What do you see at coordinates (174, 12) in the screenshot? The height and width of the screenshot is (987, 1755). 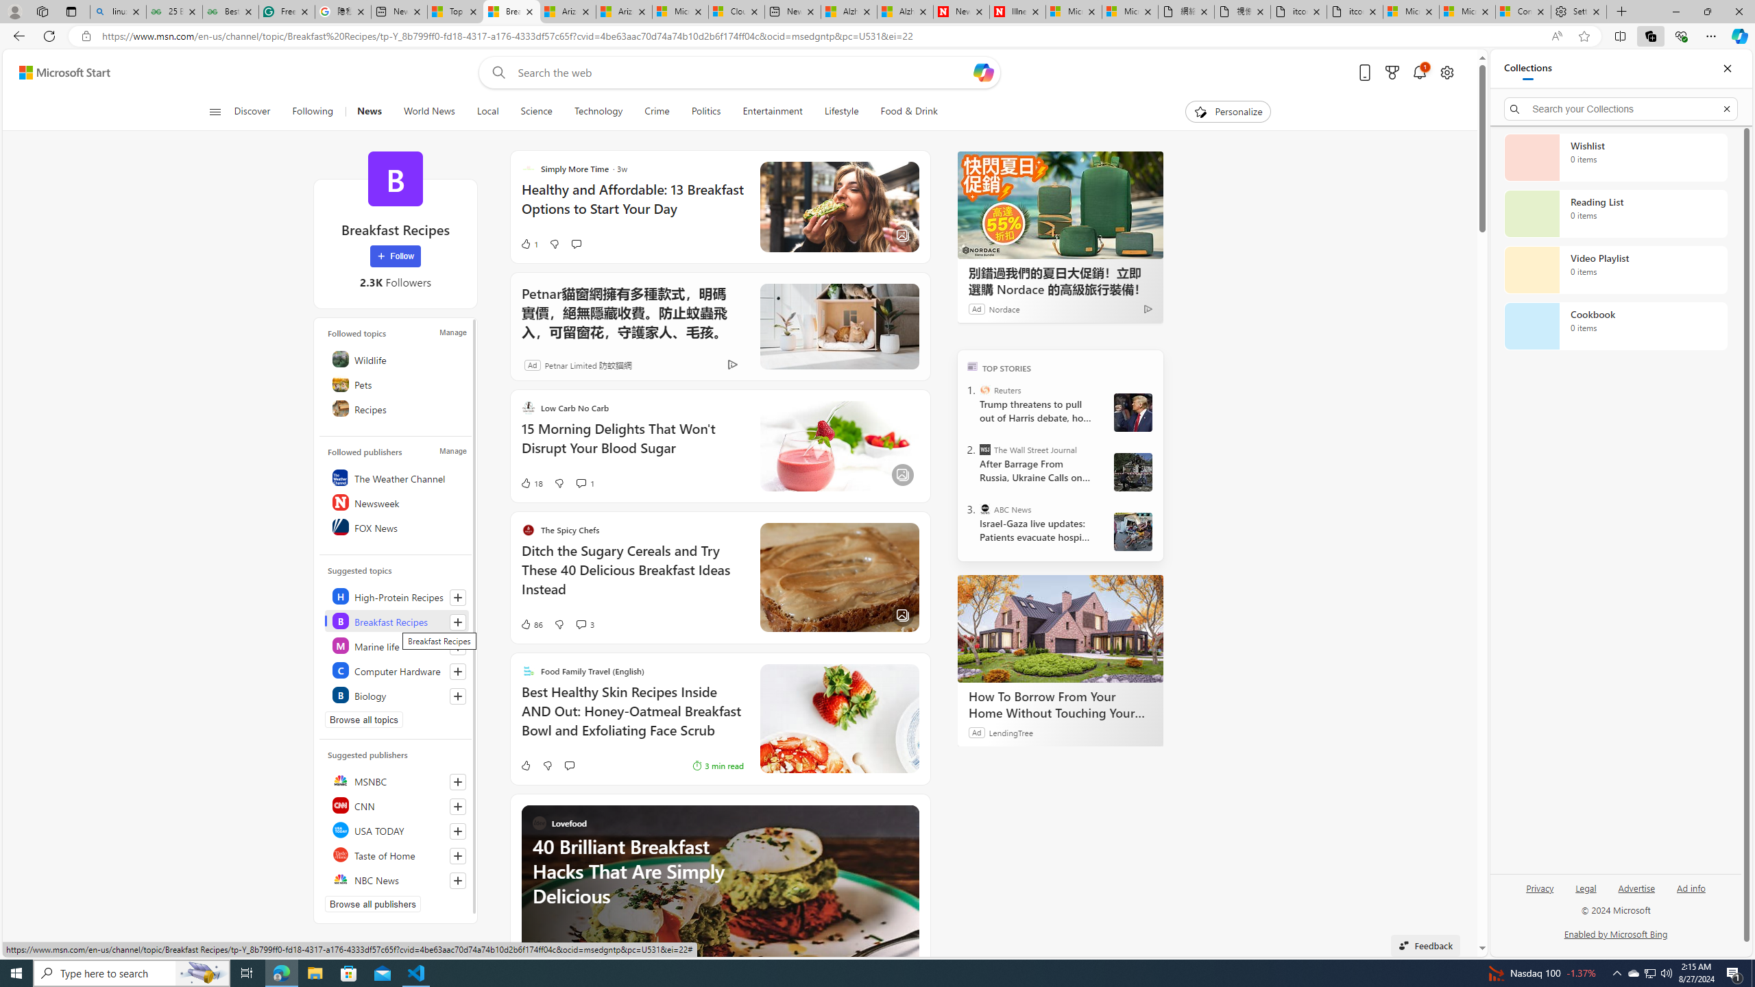 I see `25 Basic Linux Commands For Beginners - GeeksforGeeks` at bounding box center [174, 12].